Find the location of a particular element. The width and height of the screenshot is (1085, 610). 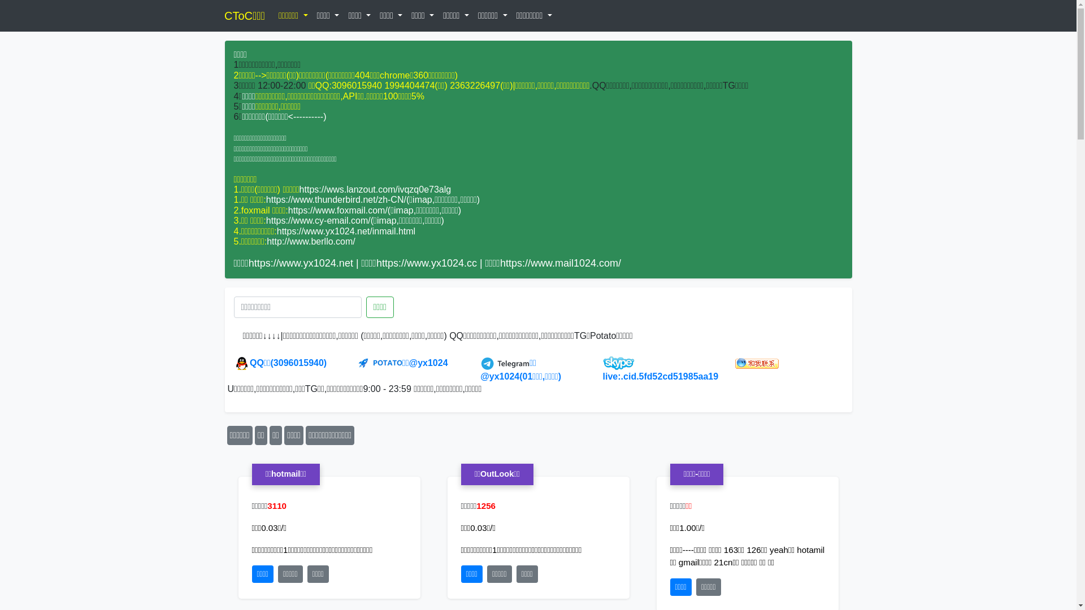

https://wws.lanzout.com/ivqzq0e73alg is located at coordinates (375, 190).